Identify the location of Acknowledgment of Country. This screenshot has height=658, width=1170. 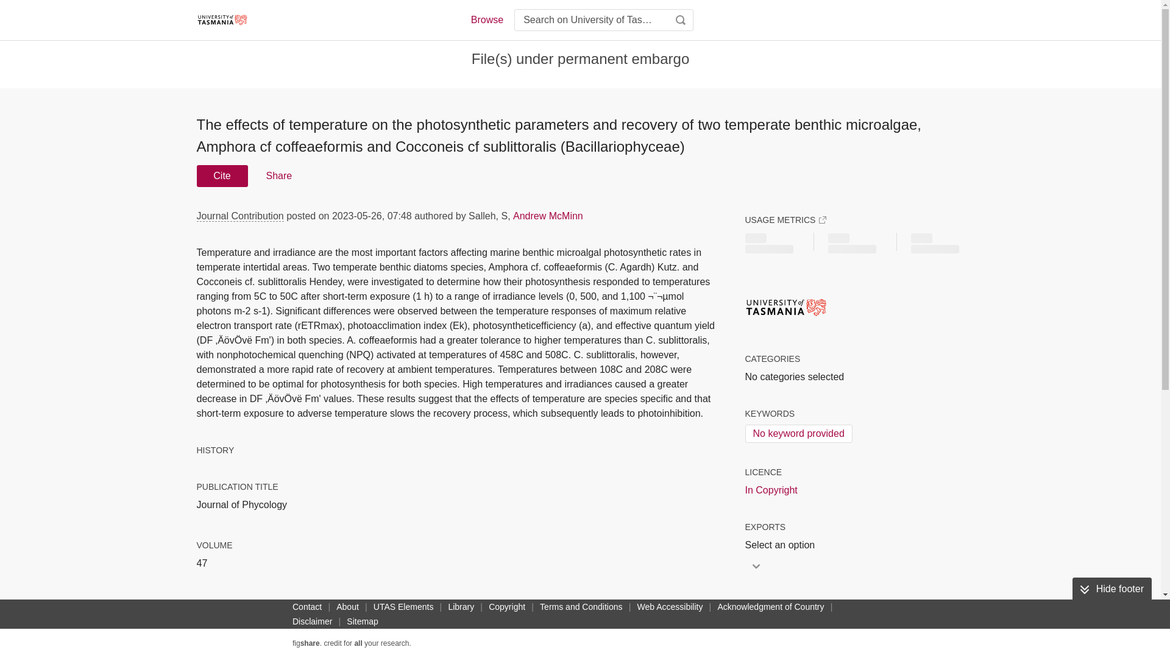
(770, 606).